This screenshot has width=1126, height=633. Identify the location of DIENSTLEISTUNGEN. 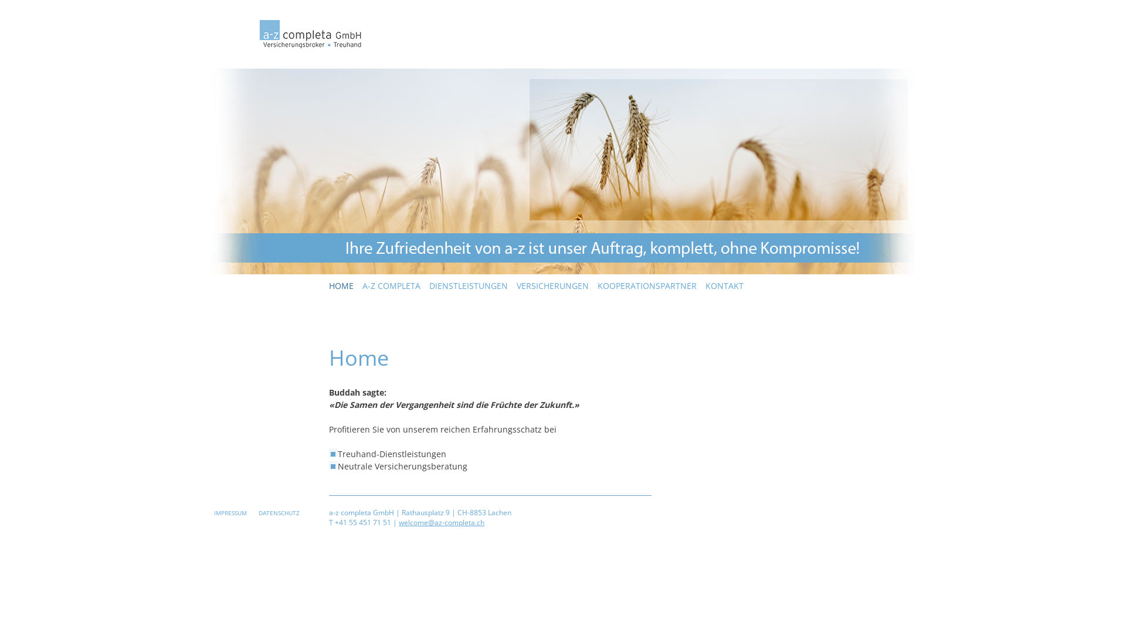
(469, 286).